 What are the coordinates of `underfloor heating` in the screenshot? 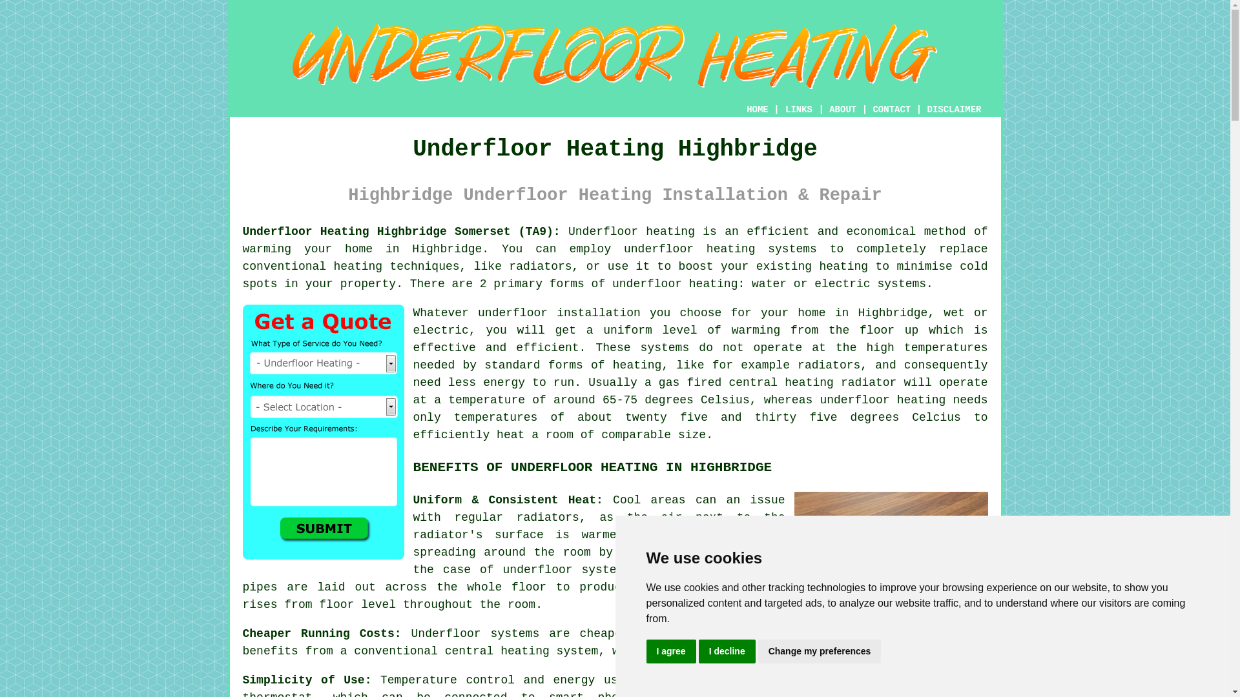 It's located at (675, 284).